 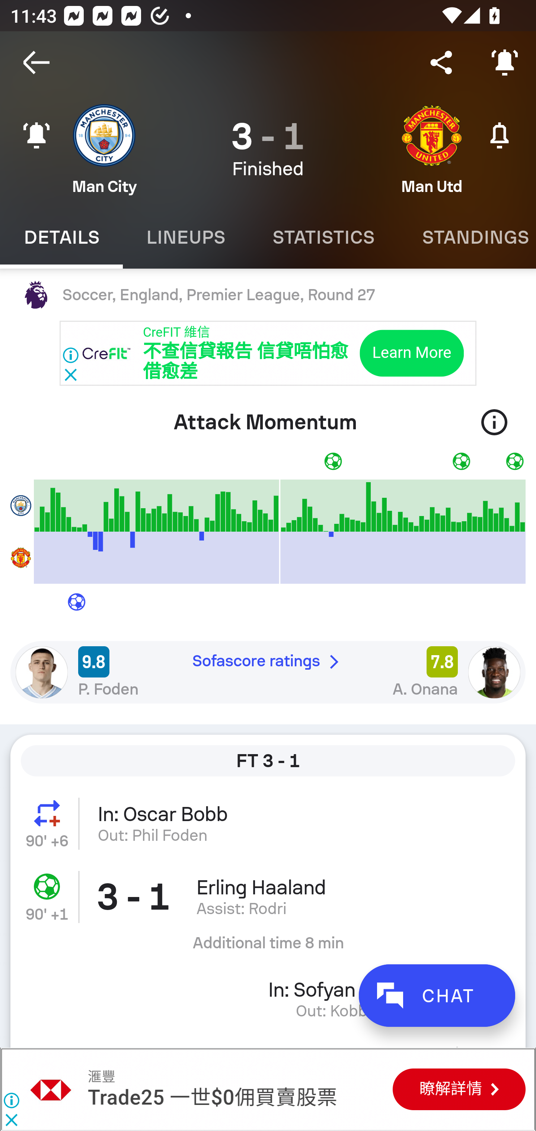 I want to click on 9.8 Sofascore ratings 7.8 P. Foden A. Onana, so click(x=268, y=672).